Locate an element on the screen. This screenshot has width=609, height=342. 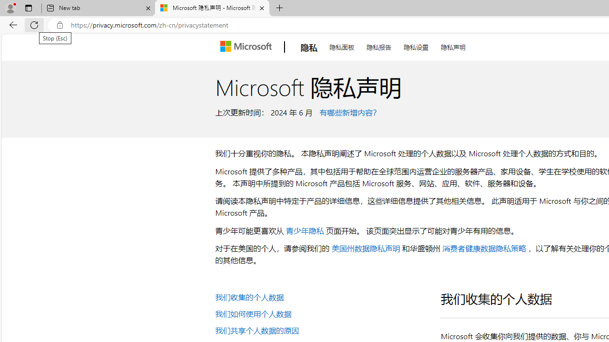
New tab is located at coordinates (98, 9).